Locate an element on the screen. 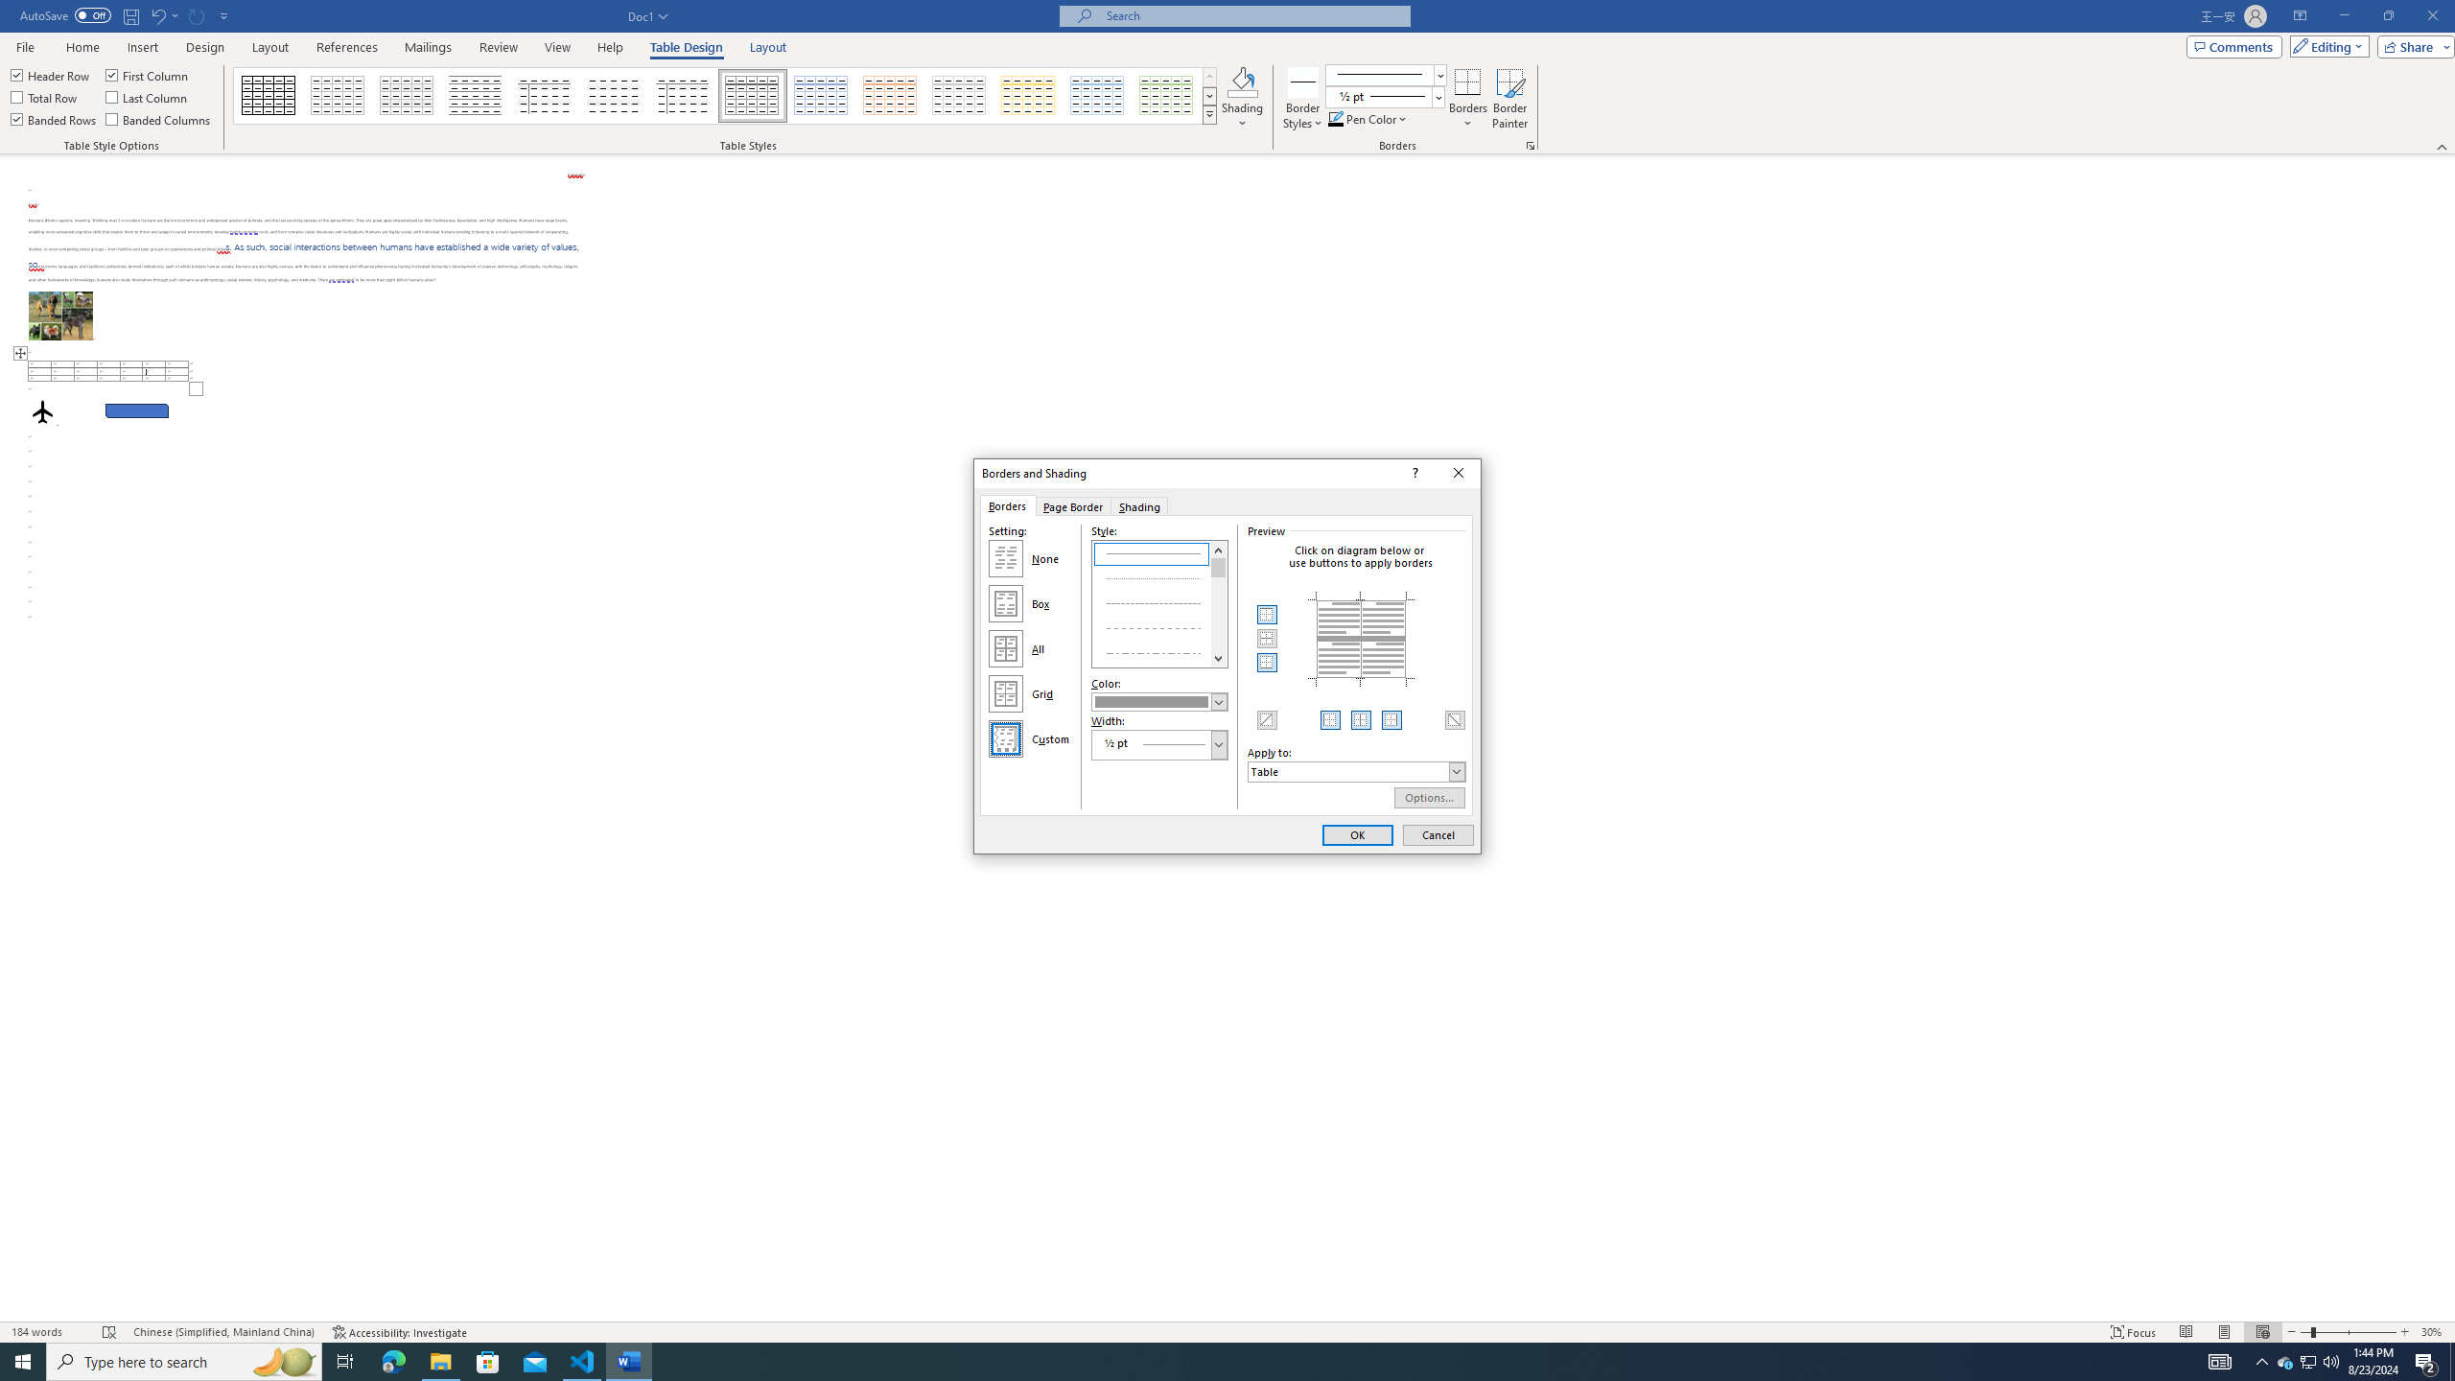  Plain Table 2 is located at coordinates (476, 96).